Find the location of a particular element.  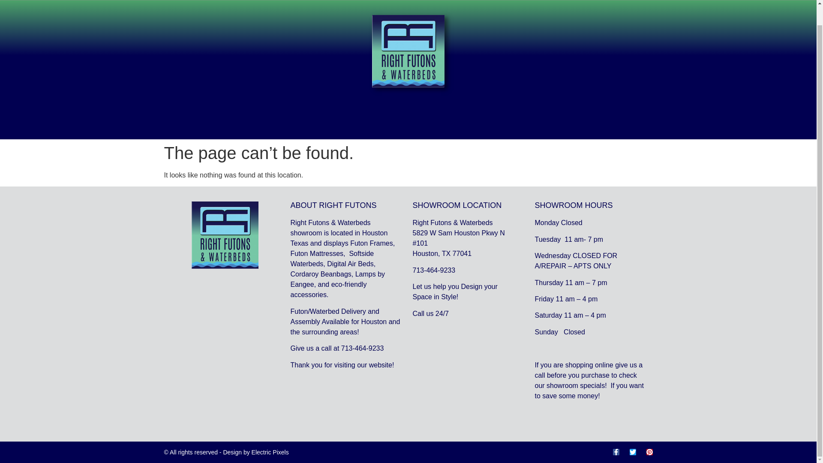

Waterbeds is located at coordinates (252, 3).